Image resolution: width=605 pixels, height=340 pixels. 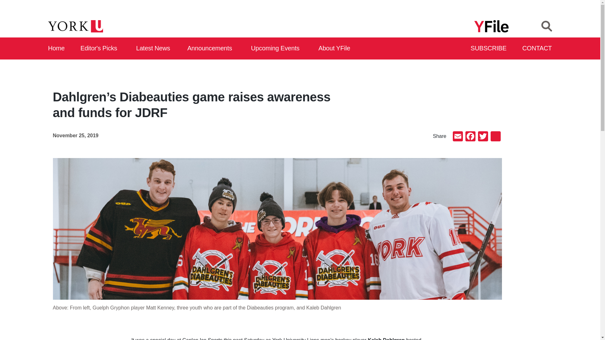 I want to click on Latest News, so click(x=154, y=48).